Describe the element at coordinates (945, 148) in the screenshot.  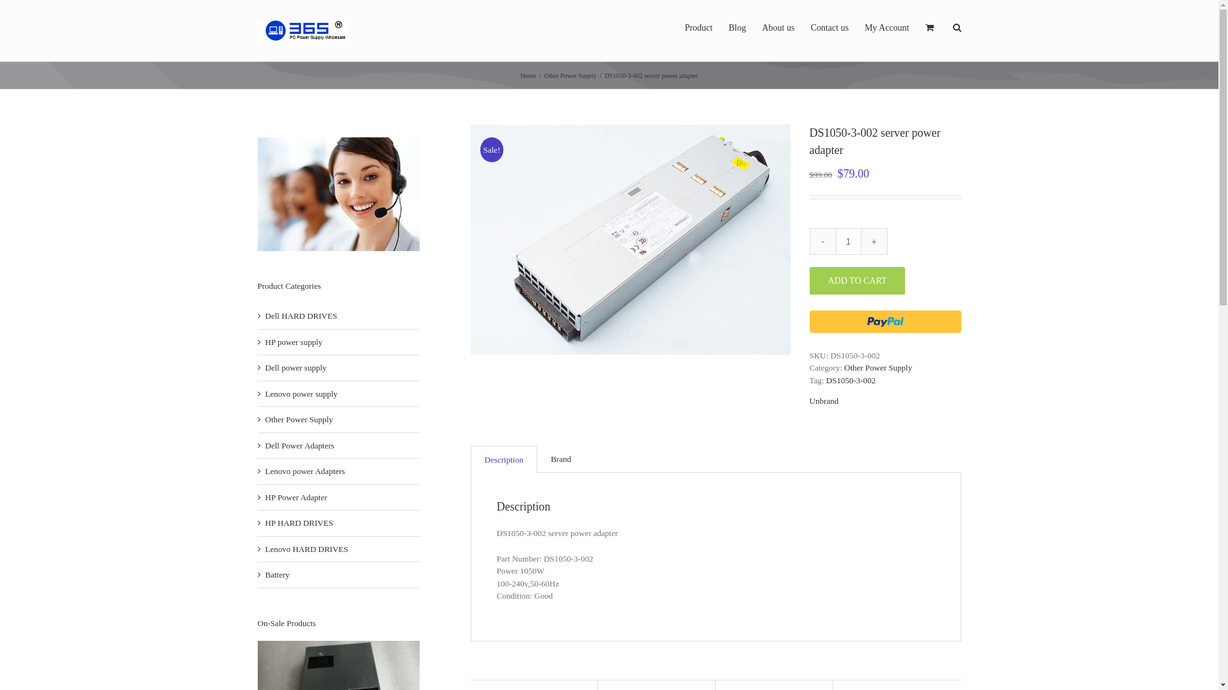
I see `Log In` at that location.